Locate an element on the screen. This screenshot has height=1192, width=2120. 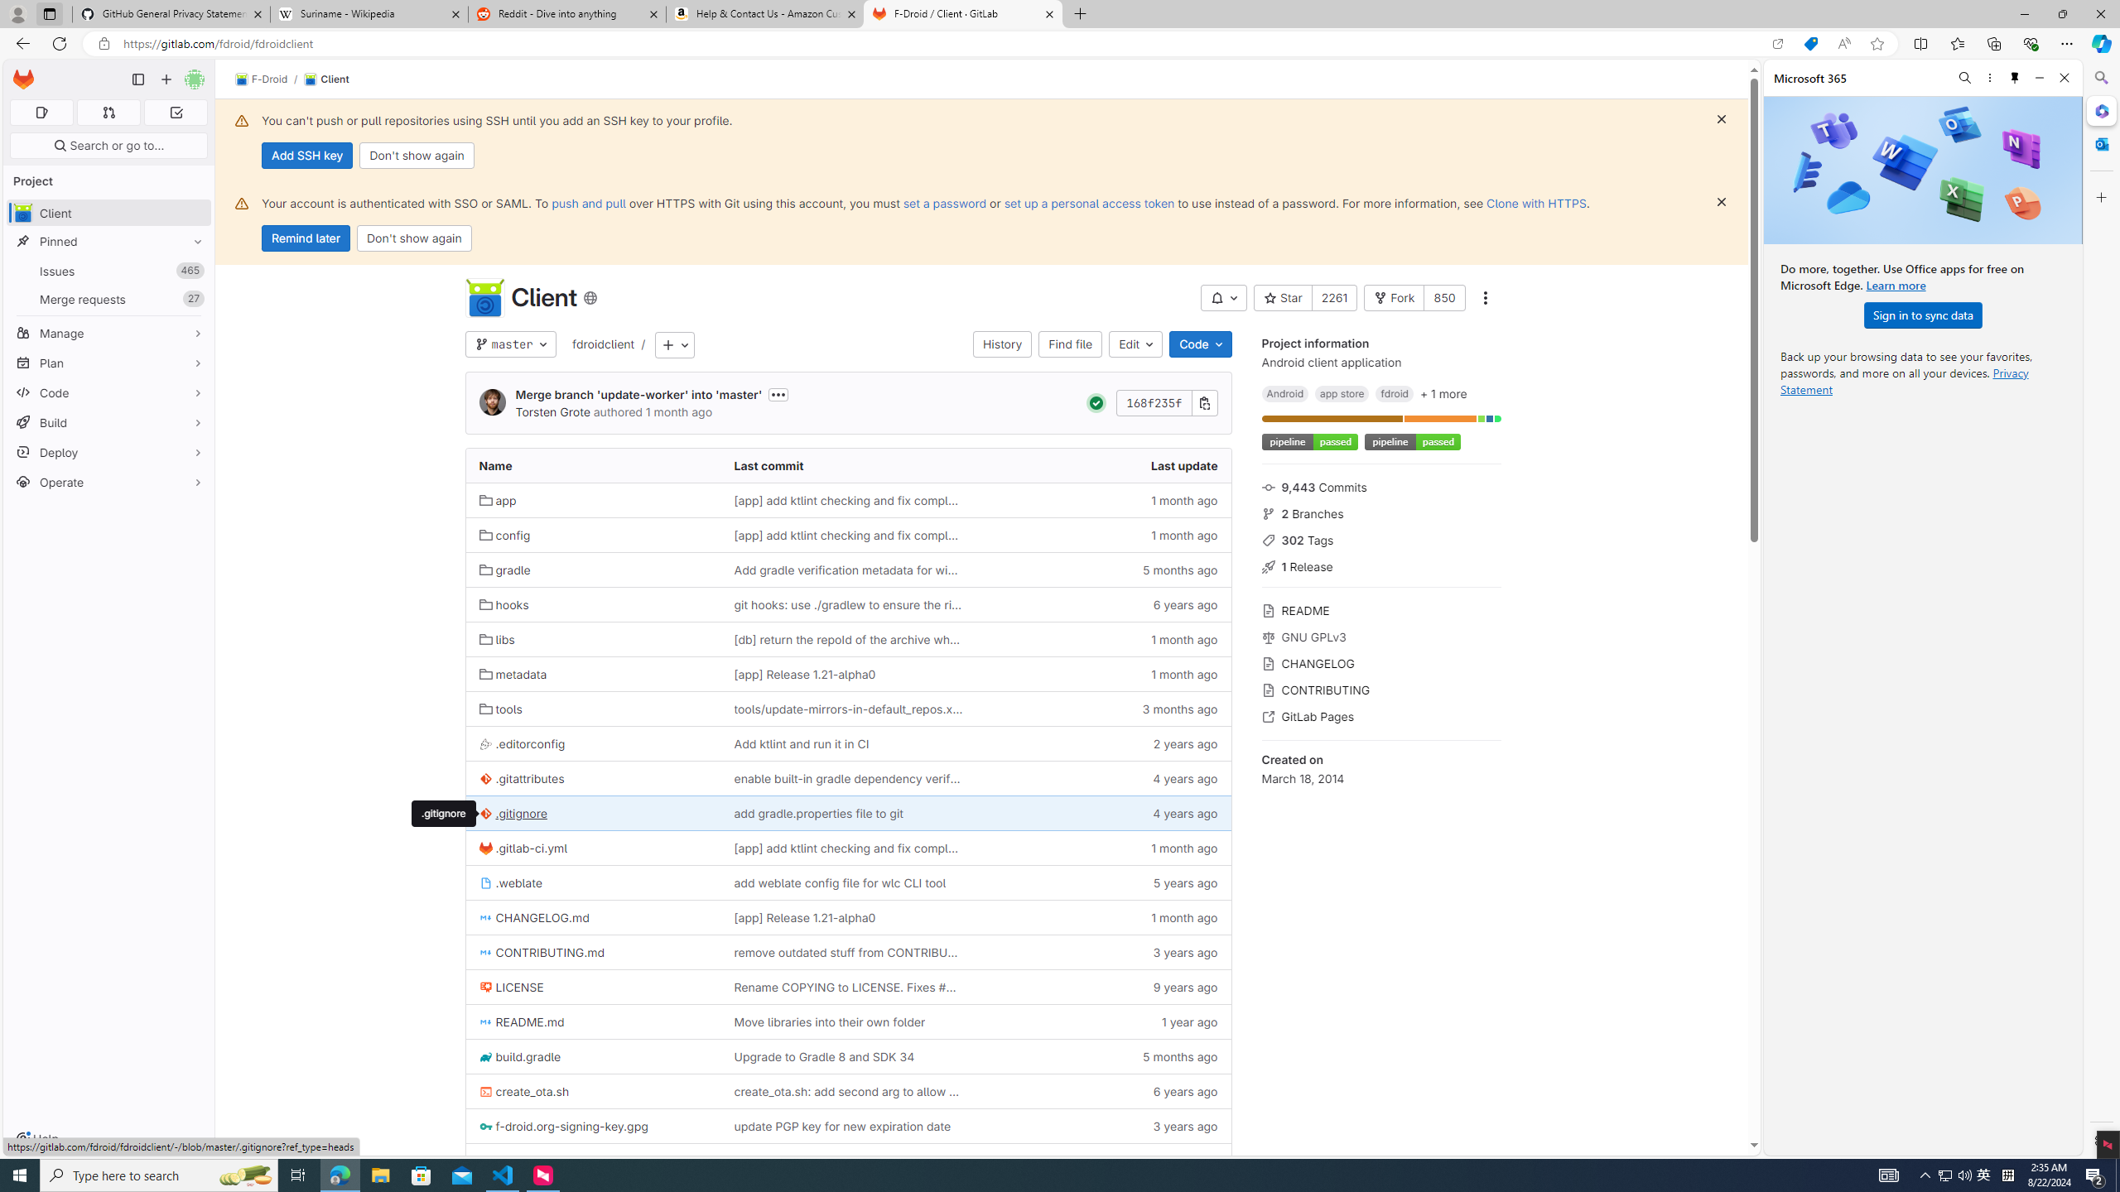
metadata is located at coordinates (593, 674).